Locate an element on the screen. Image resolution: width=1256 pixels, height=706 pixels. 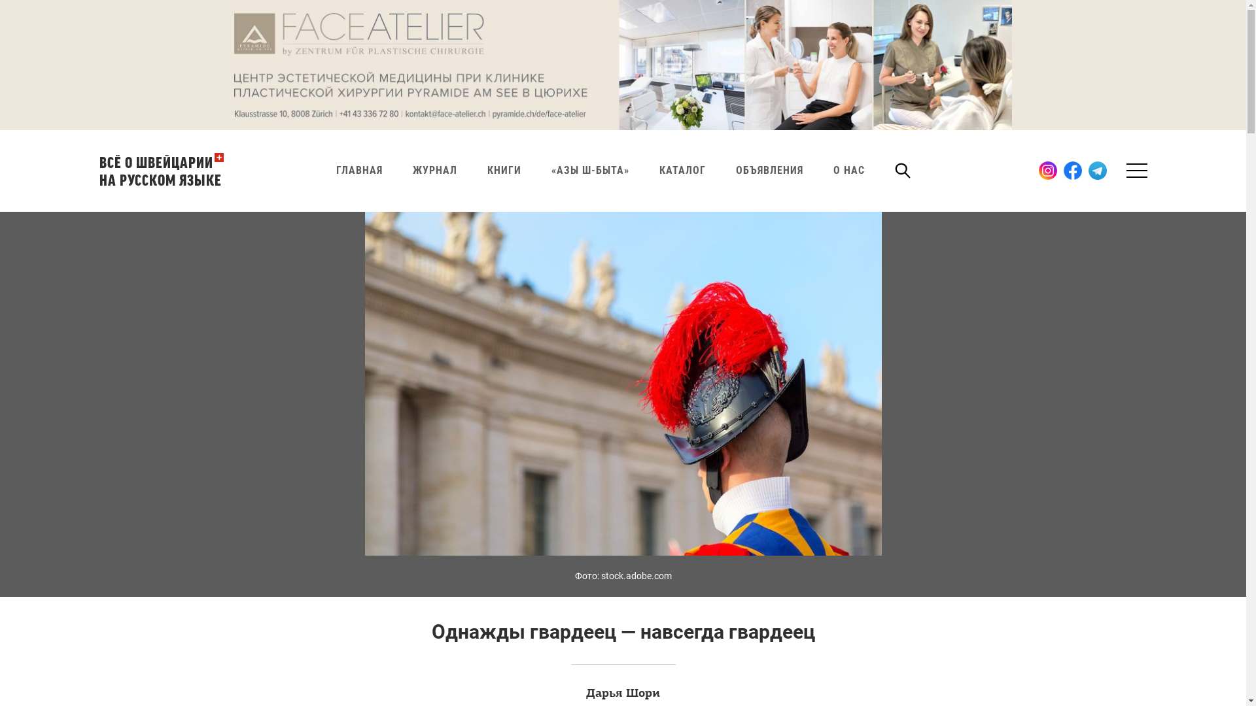
Instagram is located at coordinates (1048, 171).